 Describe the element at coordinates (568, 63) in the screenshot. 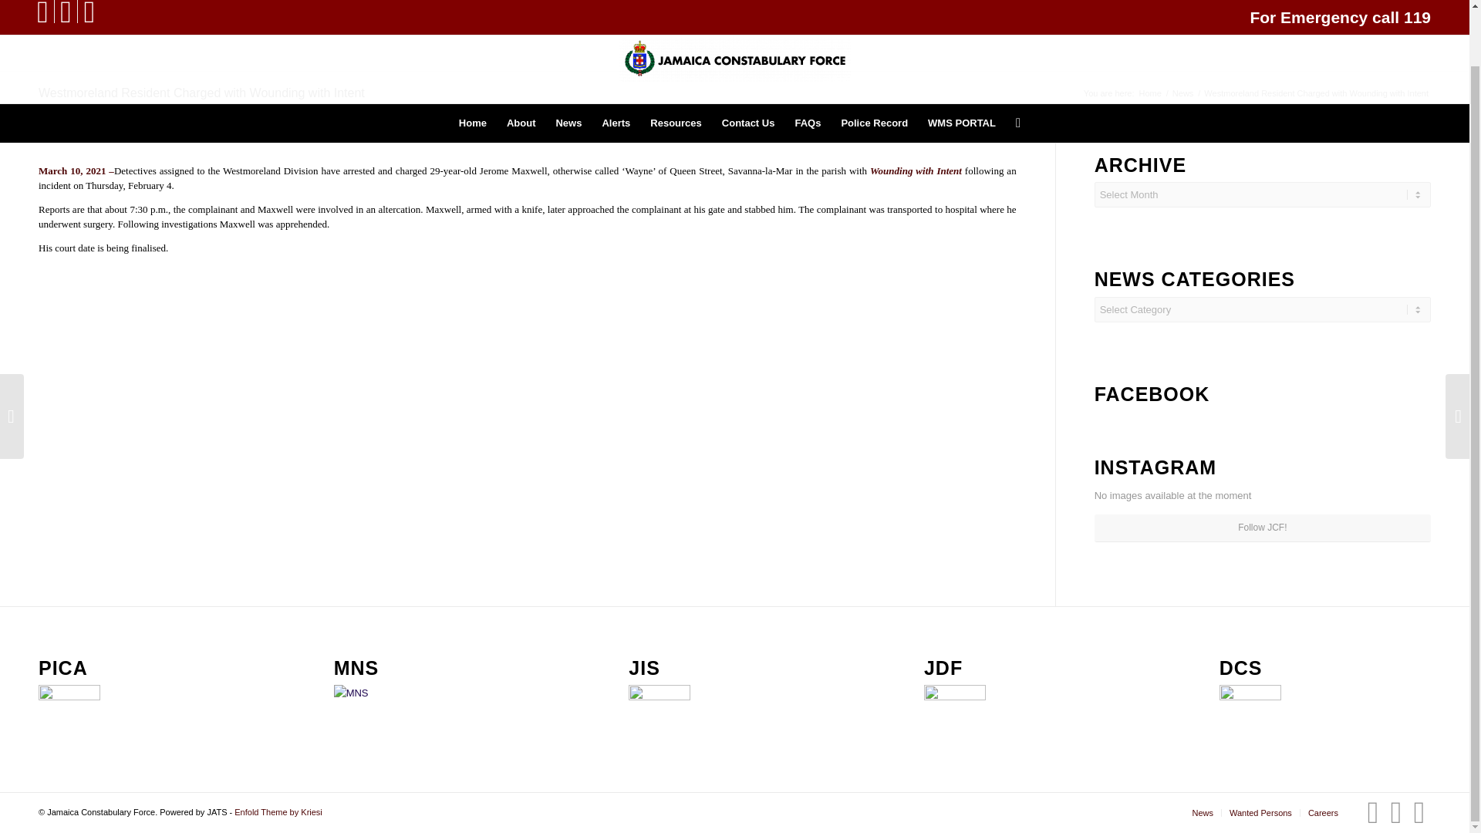

I see `News` at that location.